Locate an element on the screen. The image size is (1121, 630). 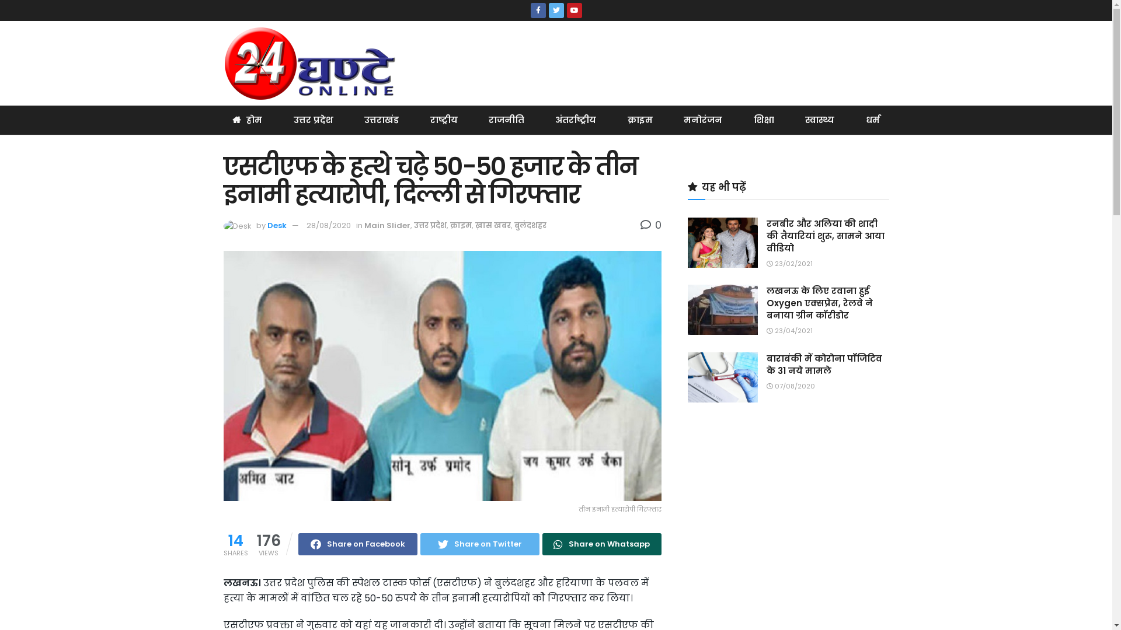
0 is located at coordinates (650, 225).